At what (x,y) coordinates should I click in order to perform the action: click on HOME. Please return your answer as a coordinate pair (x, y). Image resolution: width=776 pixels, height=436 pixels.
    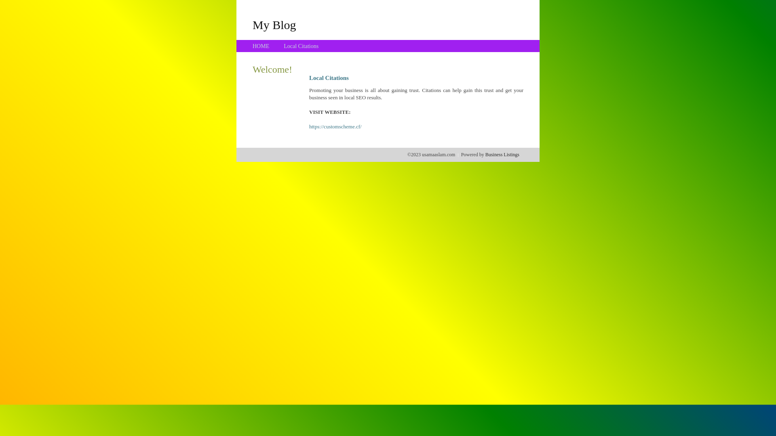
    Looking at the image, I should click on (261, 46).